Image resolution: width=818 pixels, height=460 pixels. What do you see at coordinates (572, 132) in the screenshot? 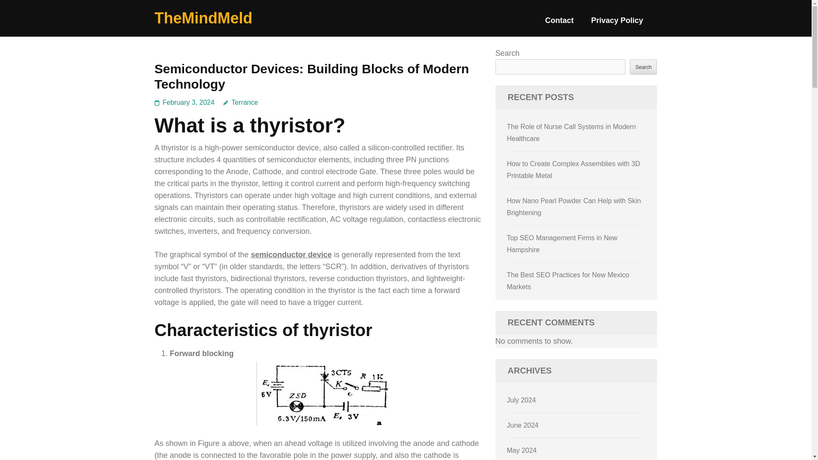
I see `The Role of Nurse Call Systems in Modern Healthcare` at bounding box center [572, 132].